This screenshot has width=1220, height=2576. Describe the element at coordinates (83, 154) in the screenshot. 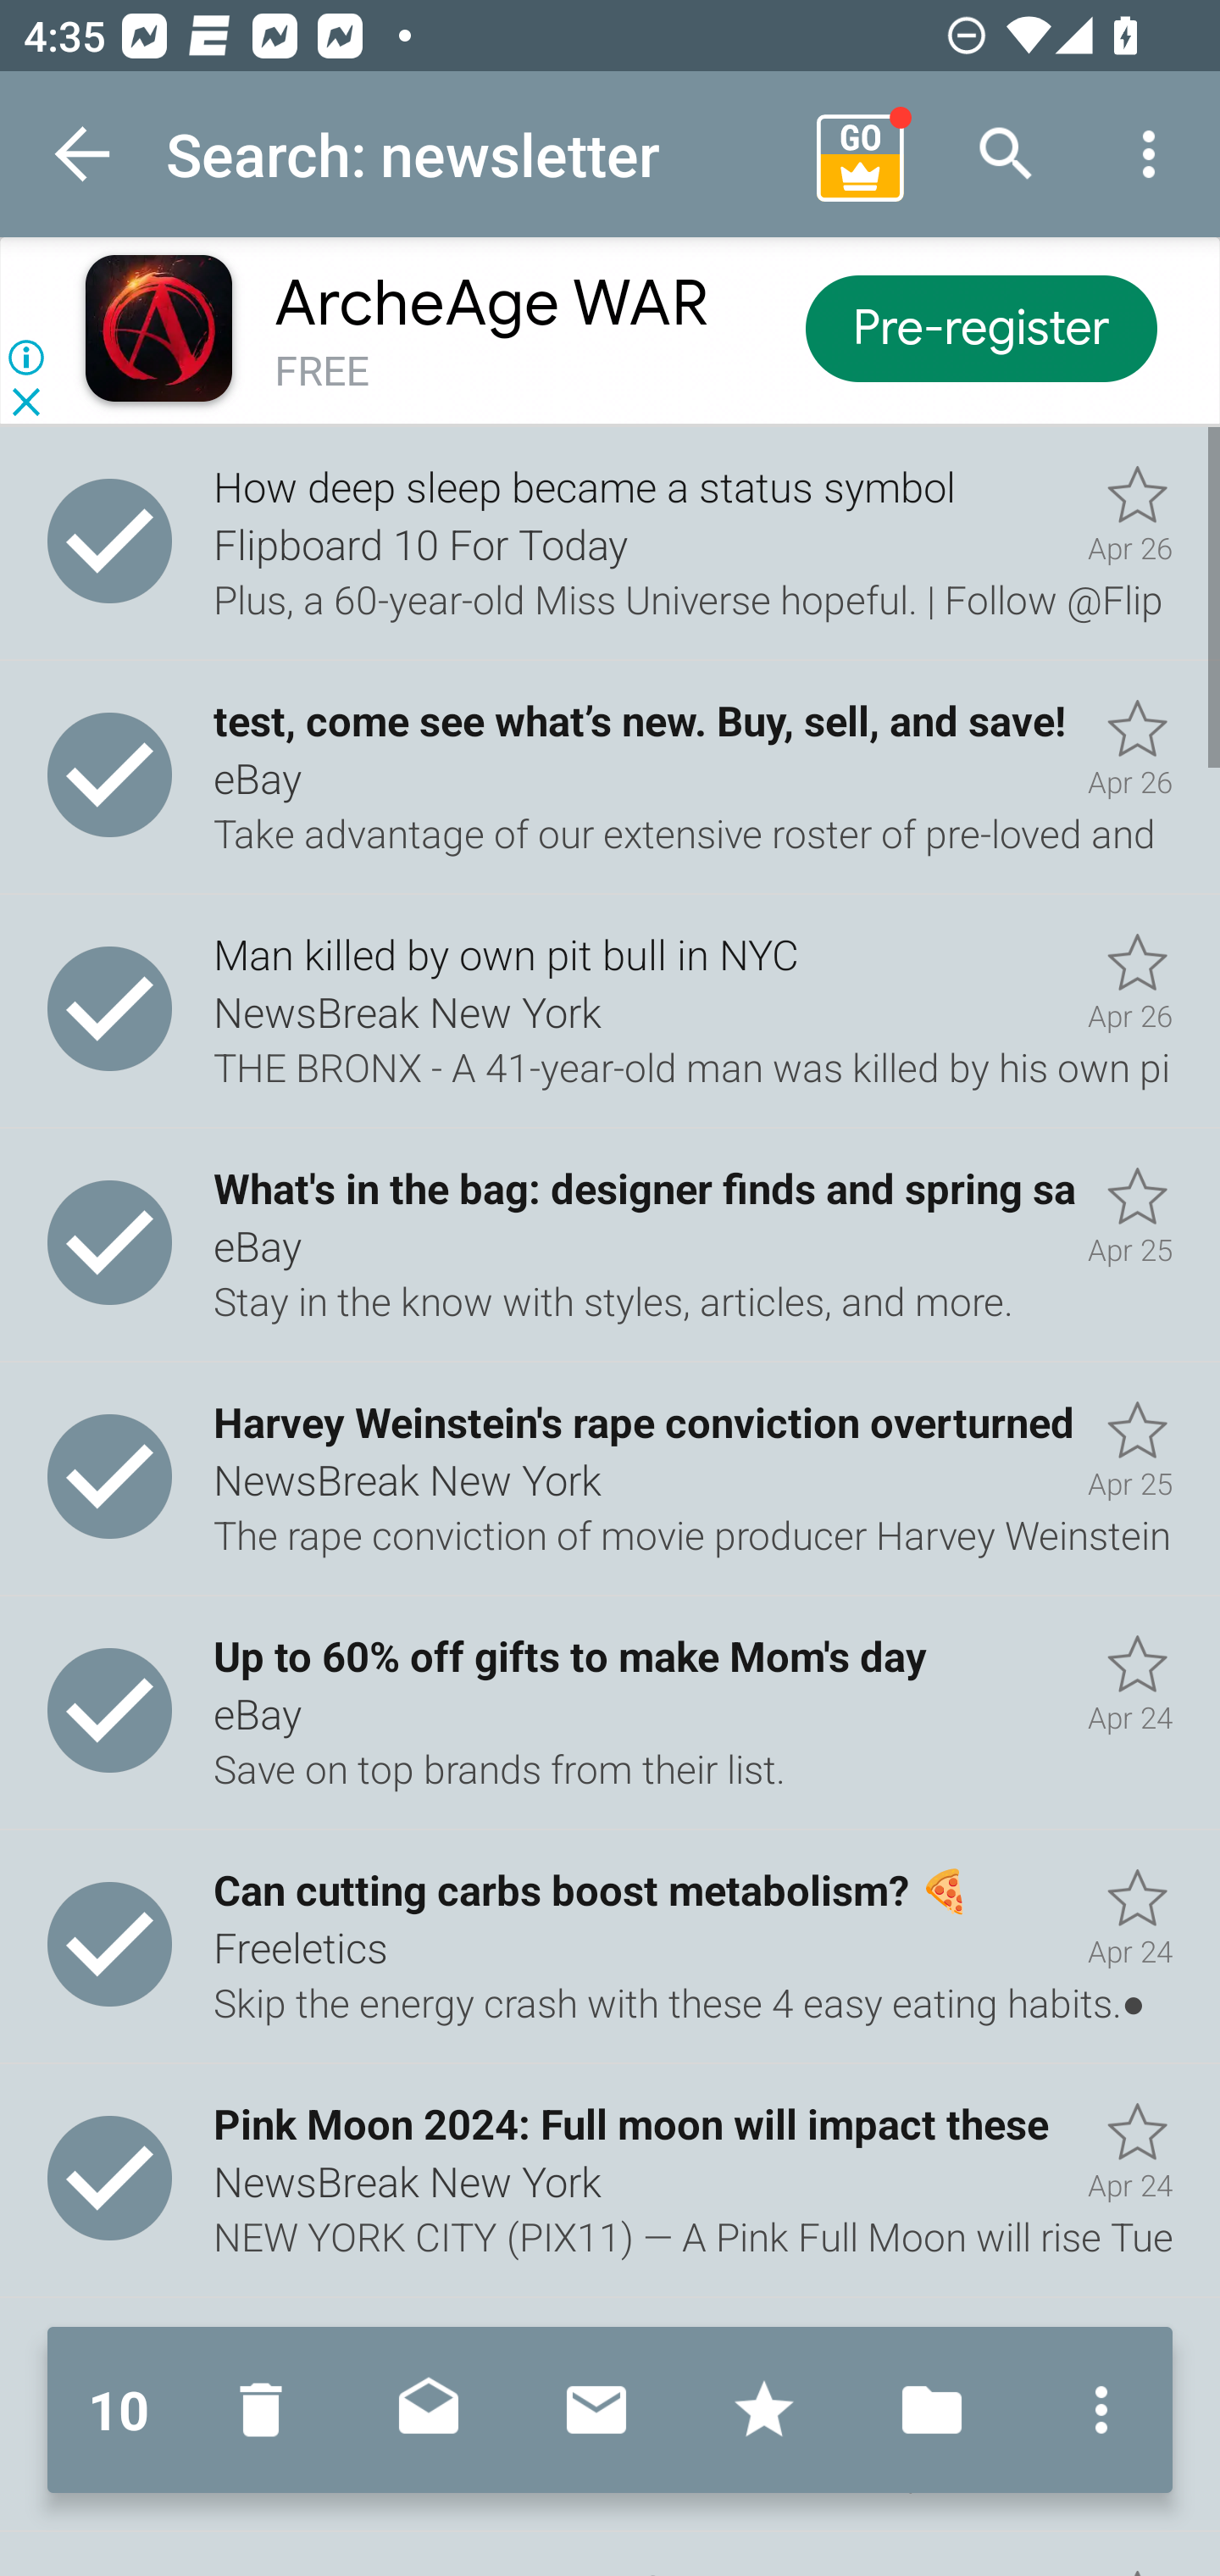

I see `Navigate up` at that location.